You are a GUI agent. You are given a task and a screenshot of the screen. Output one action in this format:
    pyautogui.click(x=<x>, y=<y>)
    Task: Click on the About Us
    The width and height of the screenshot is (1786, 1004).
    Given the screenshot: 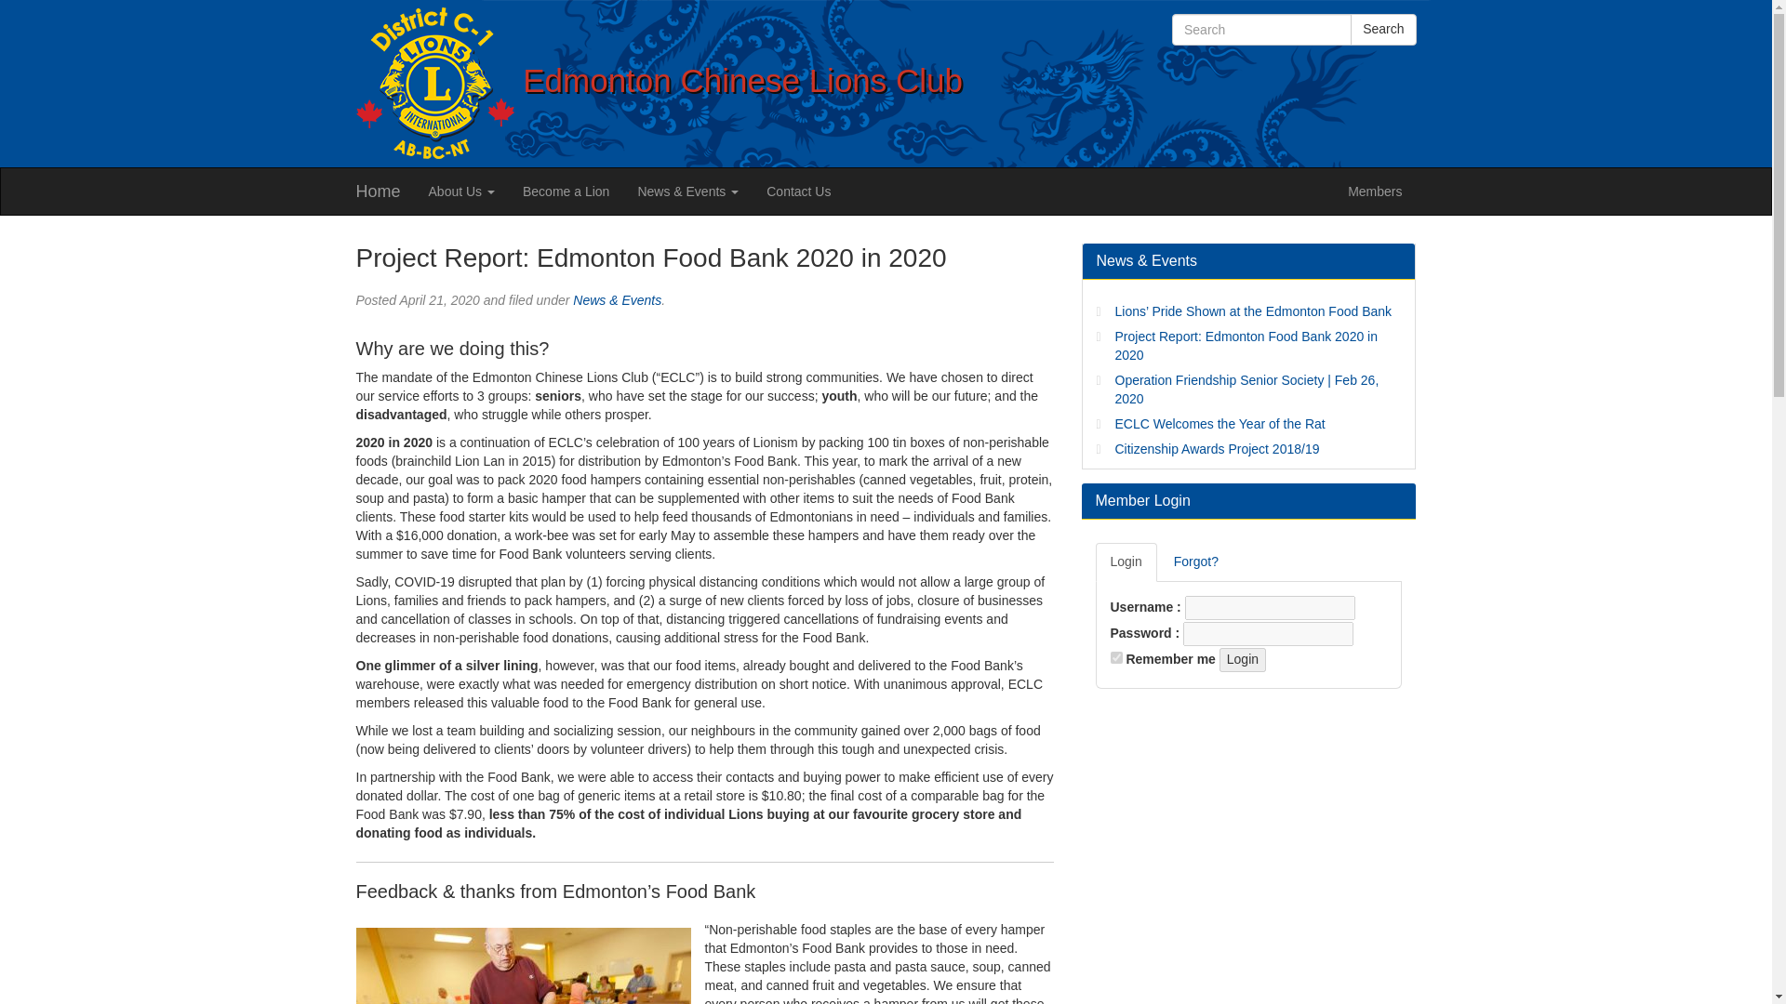 What is the action you would take?
    pyautogui.click(x=461, y=192)
    